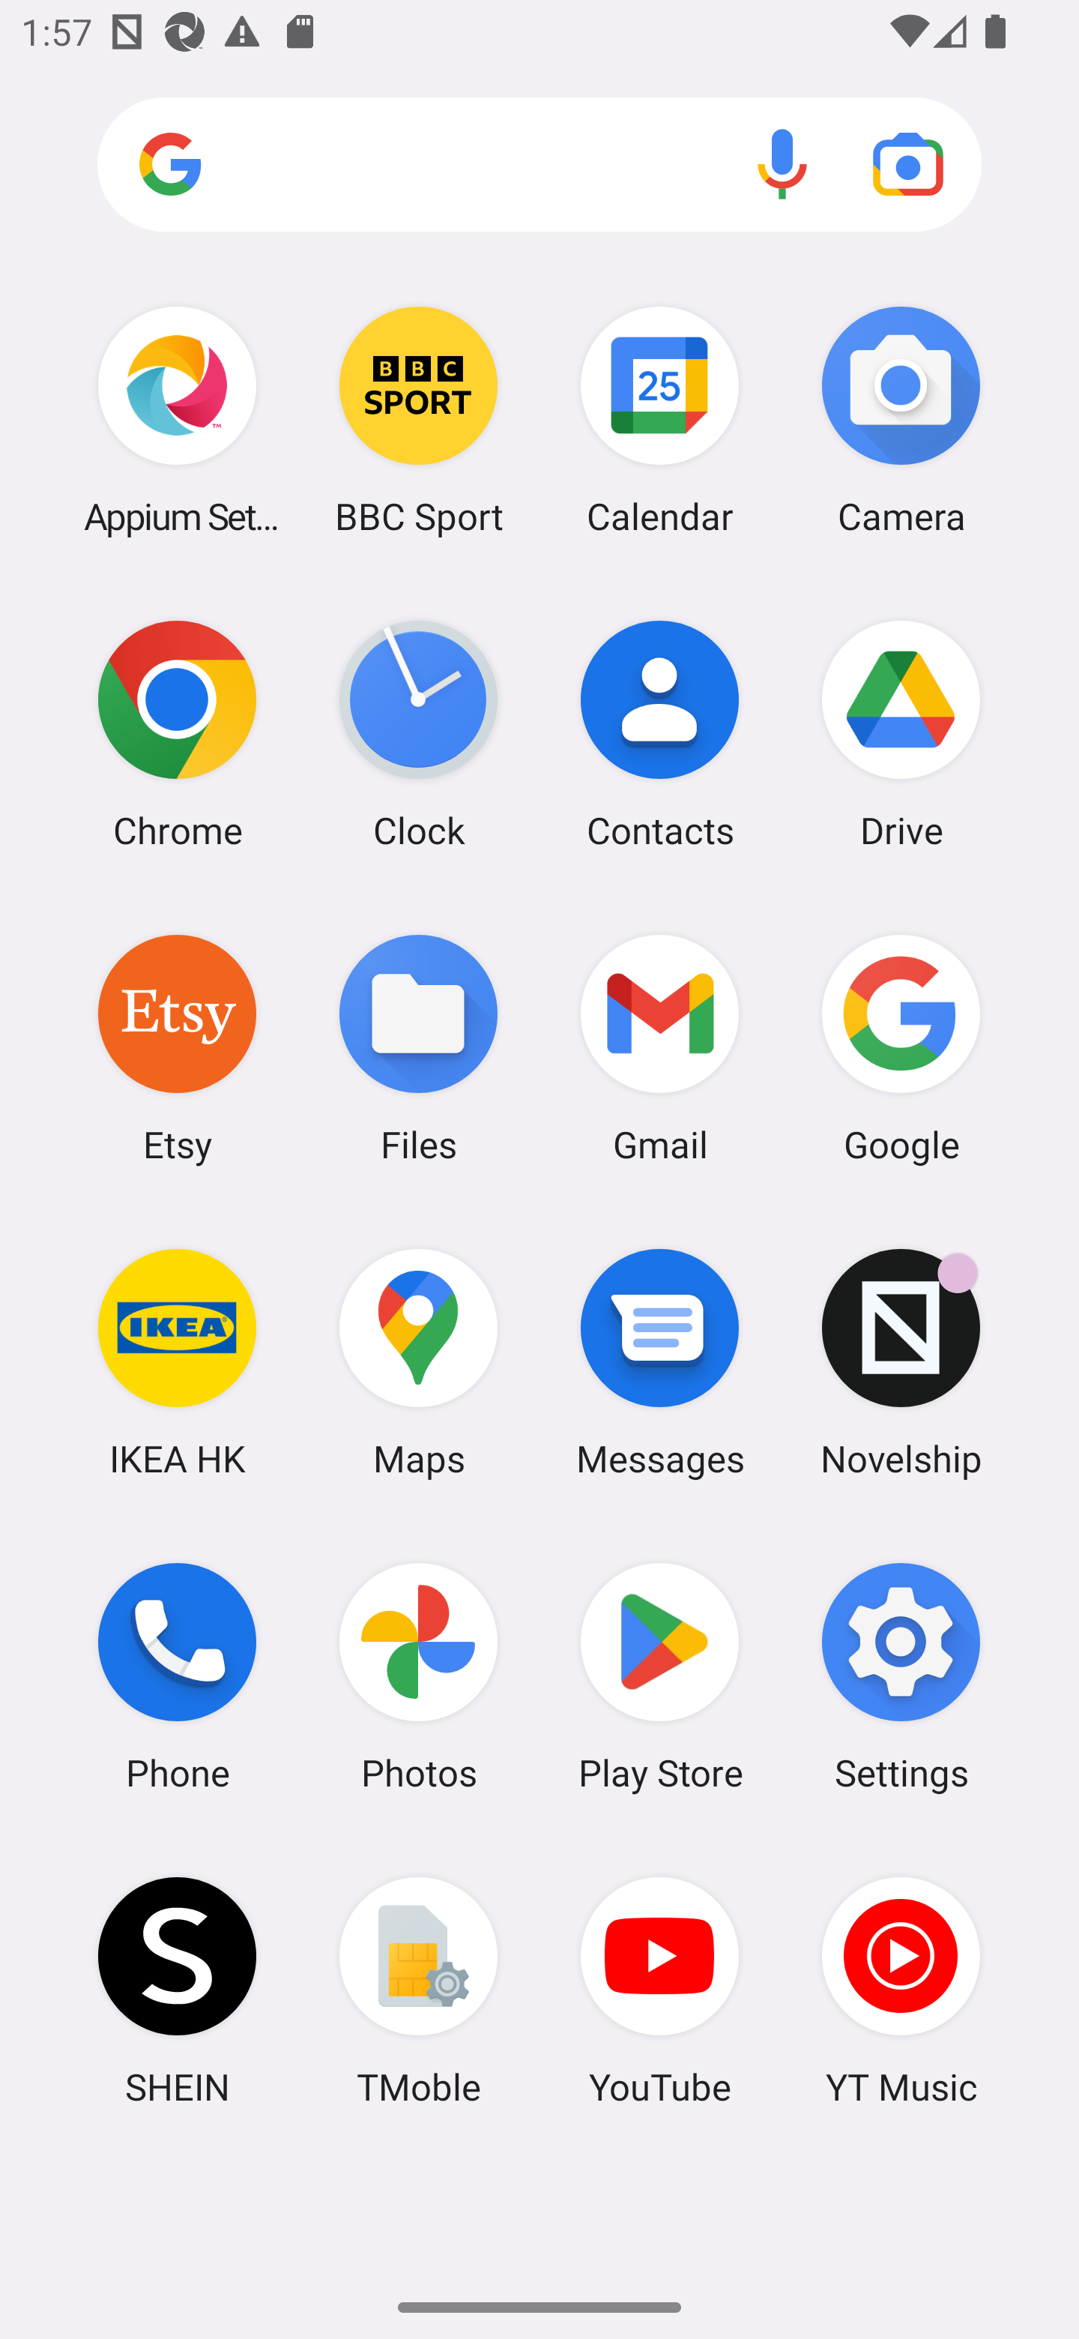 This screenshot has height=2339, width=1079. I want to click on SHEIN, so click(177, 1990).